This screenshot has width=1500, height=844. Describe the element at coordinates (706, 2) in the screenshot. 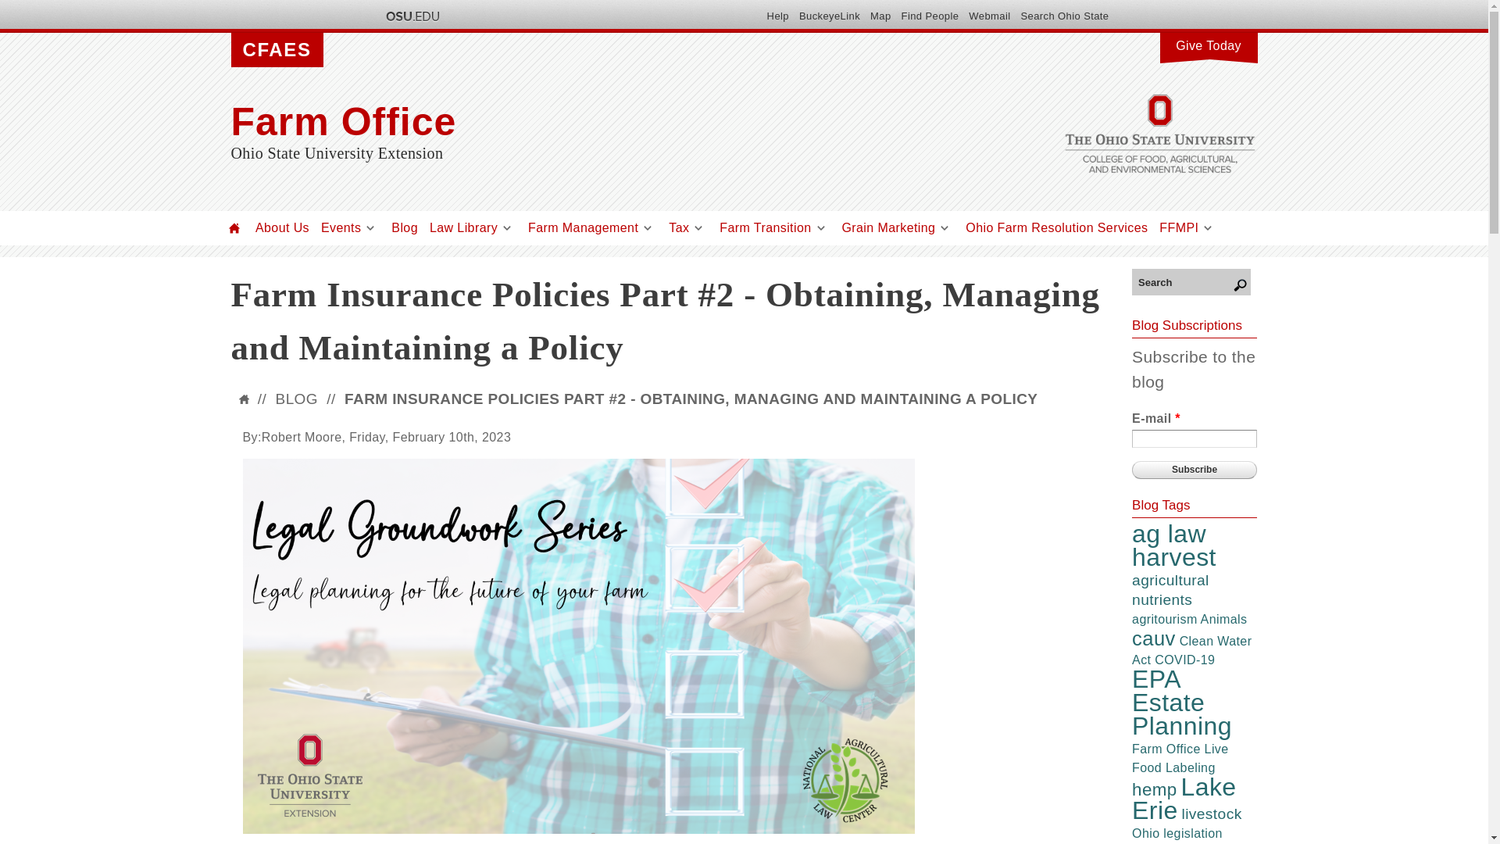

I see `Skip to main content` at that location.